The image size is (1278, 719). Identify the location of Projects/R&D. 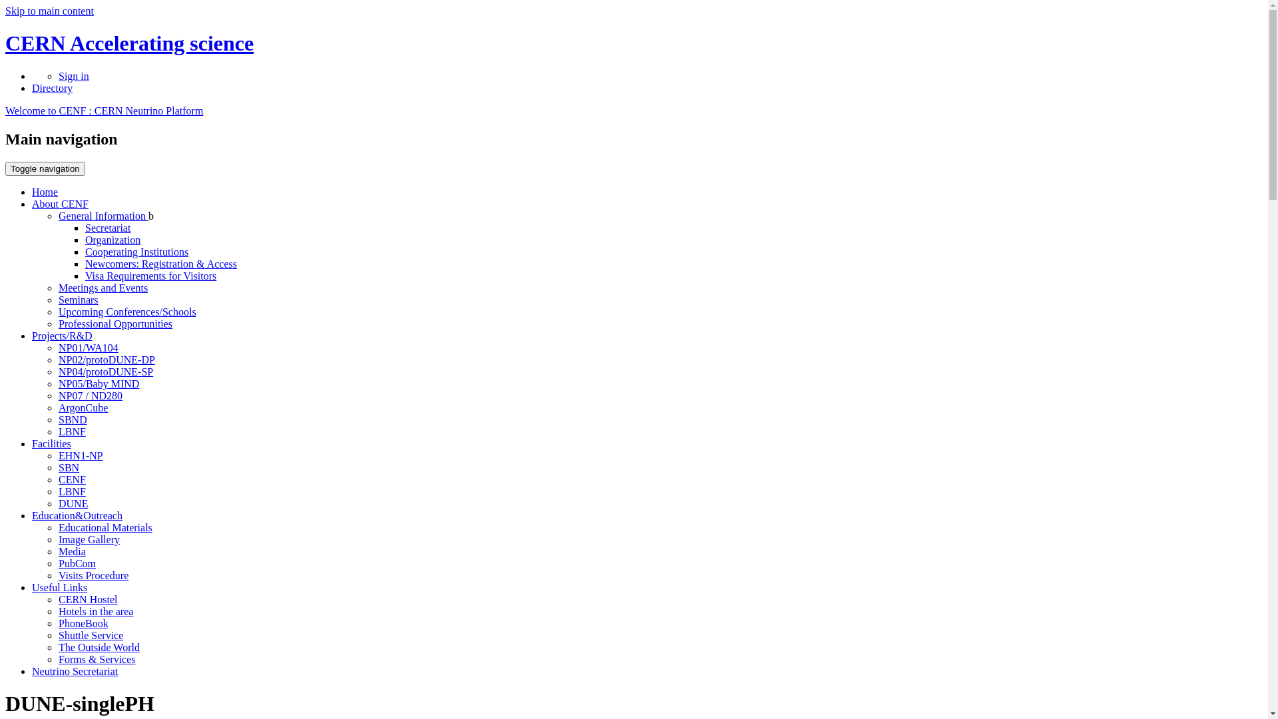
(63, 336).